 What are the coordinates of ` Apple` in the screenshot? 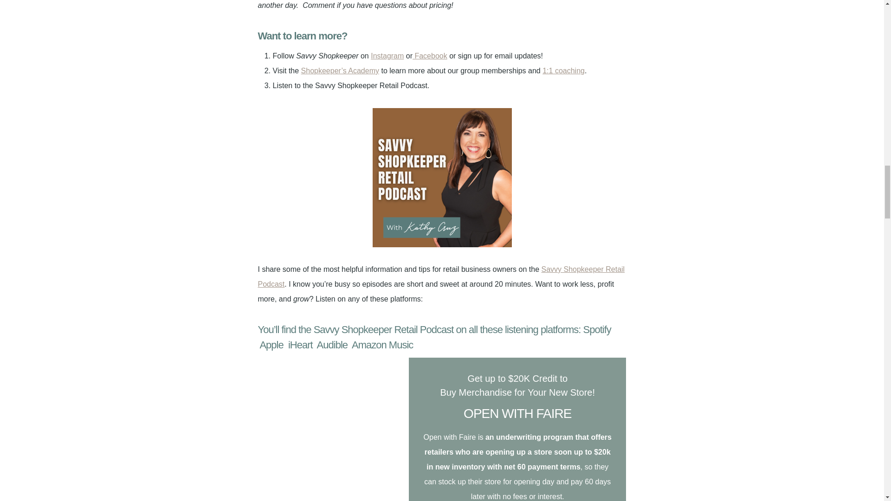 It's located at (271, 345).